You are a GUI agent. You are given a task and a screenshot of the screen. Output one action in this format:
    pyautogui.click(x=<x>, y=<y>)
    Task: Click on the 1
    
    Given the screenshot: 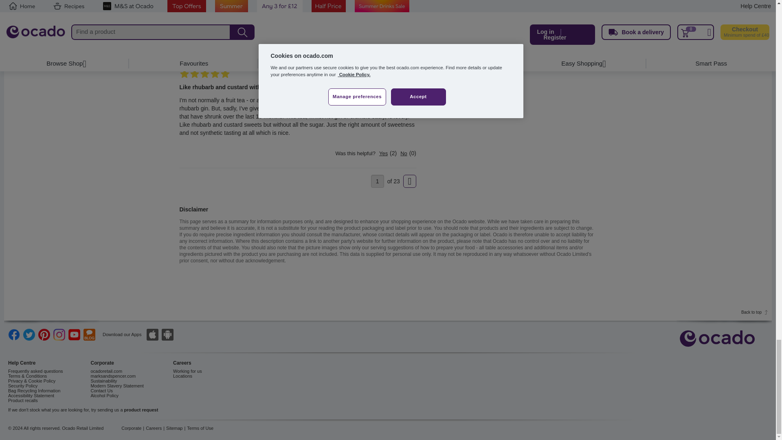 What is the action you would take?
    pyautogui.click(x=377, y=181)
    